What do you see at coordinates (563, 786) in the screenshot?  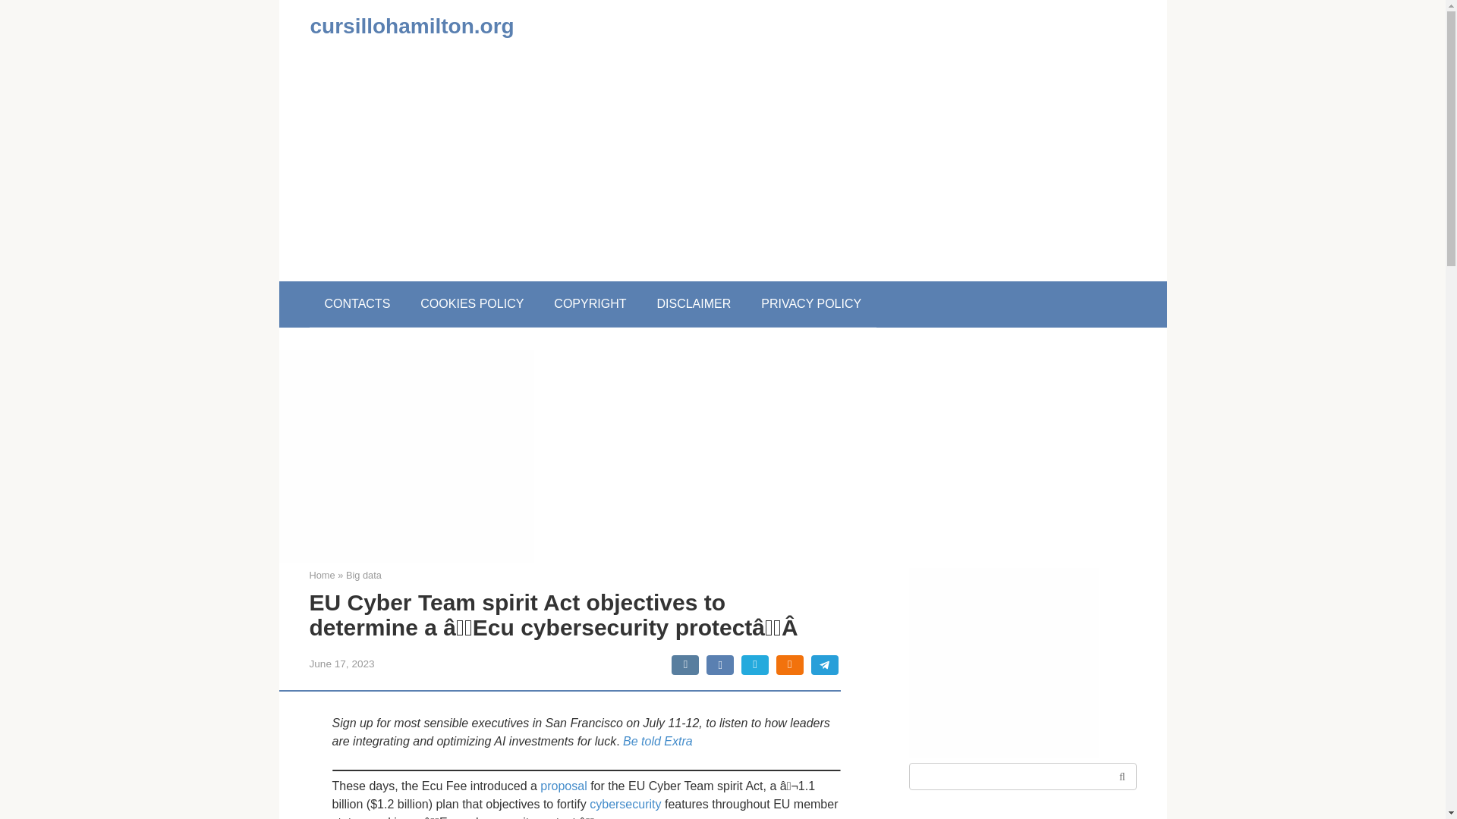 I see `proposal` at bounding box center [563, 786].